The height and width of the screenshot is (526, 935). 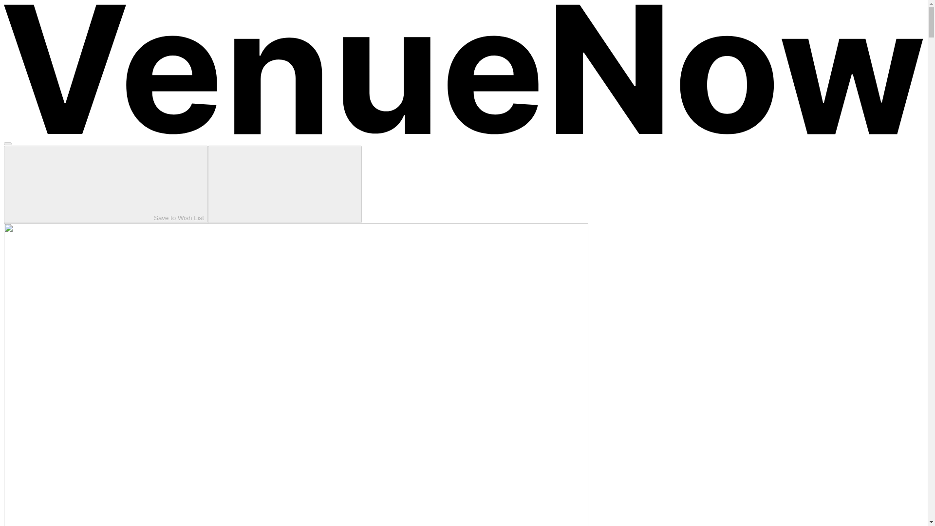 What do you see at coordinates (7, 143) in the screenshot?
I see `Open main menu` at bounding box center [7, 143].